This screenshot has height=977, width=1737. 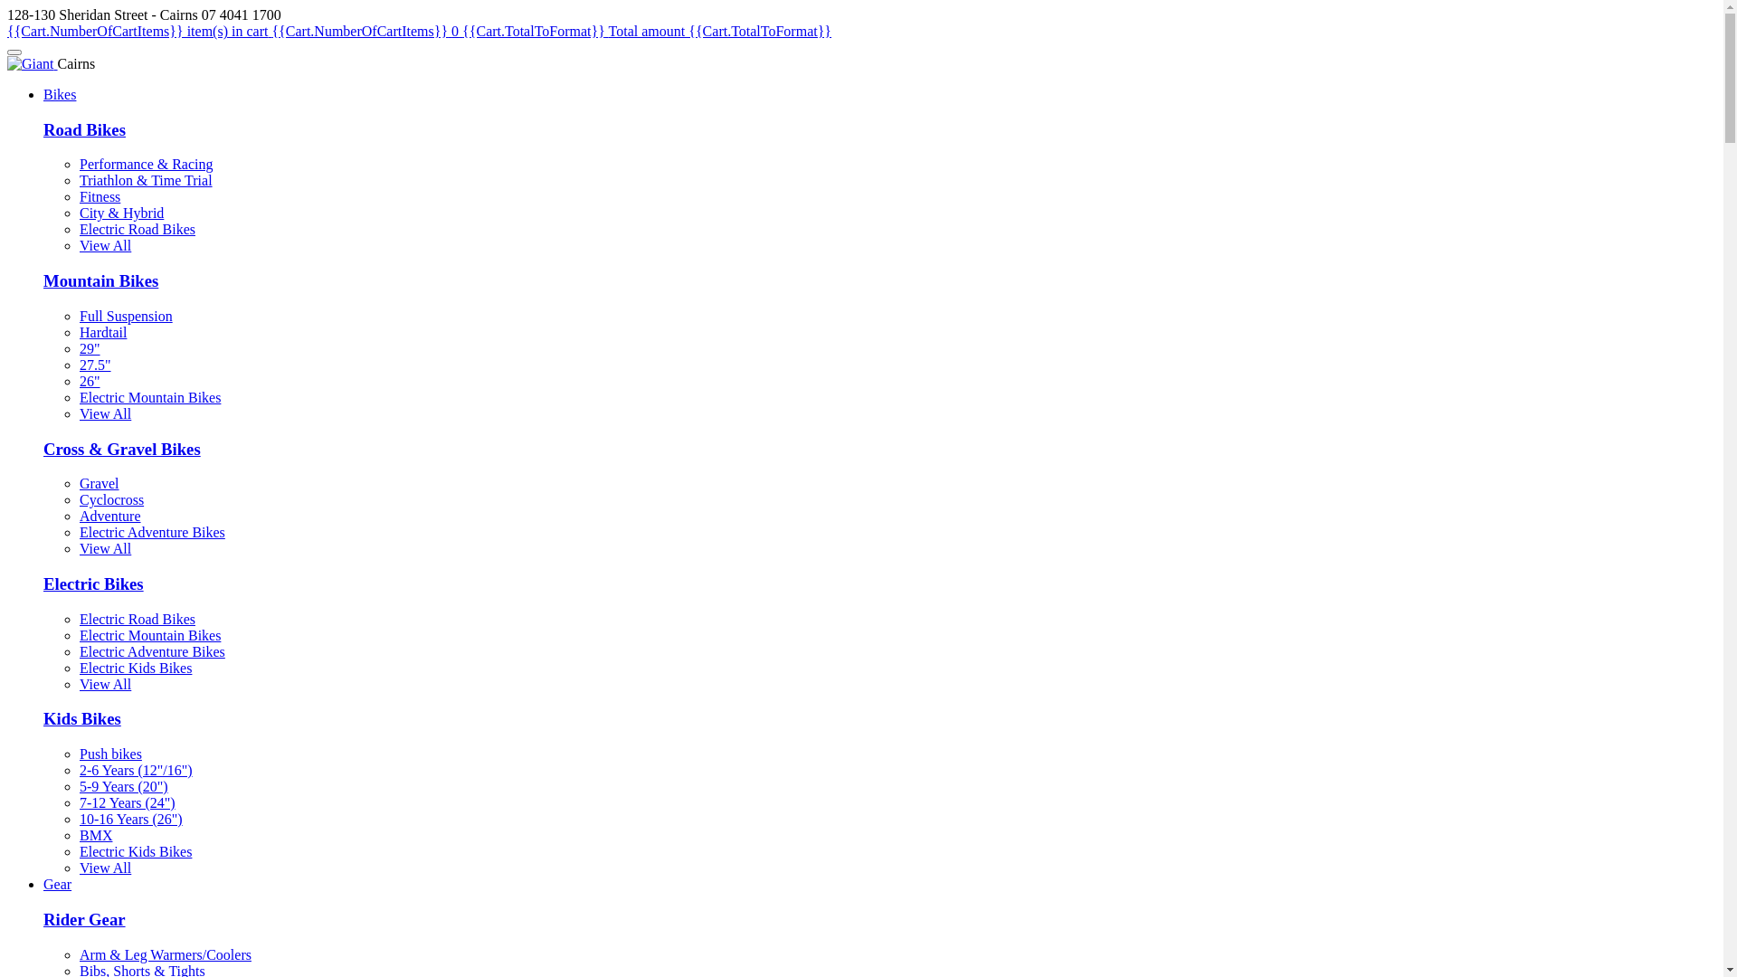 I want to click on 5-9 Years (20"), so click(x=124, y=787).